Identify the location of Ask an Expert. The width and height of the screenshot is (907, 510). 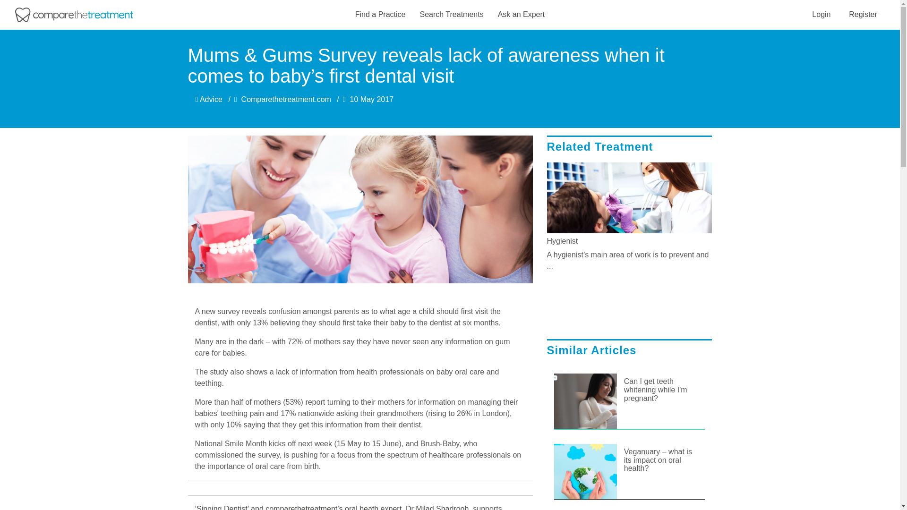
(522, 15).